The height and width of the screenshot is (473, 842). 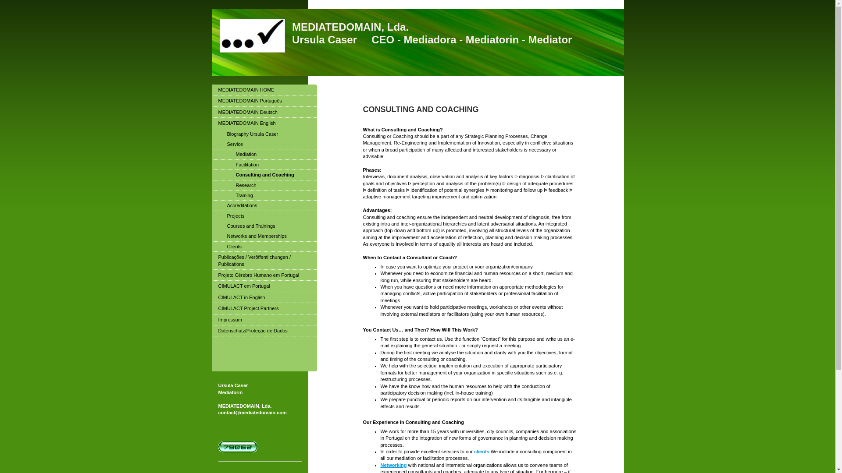 What do you see at coordinates (264, 175) in the screenshot?
I see `Consulting and Coaching` at bounding box center [264, 175].